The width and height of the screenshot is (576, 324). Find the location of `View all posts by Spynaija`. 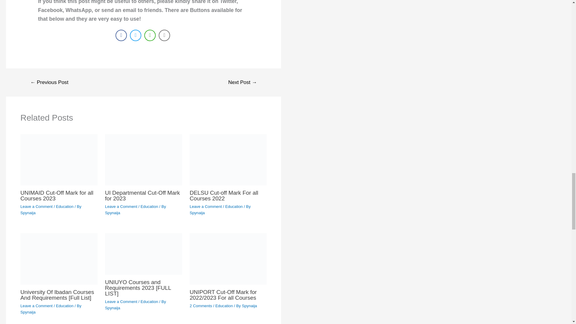

View all posts by Spynaija is located at coordinates (112, 308).